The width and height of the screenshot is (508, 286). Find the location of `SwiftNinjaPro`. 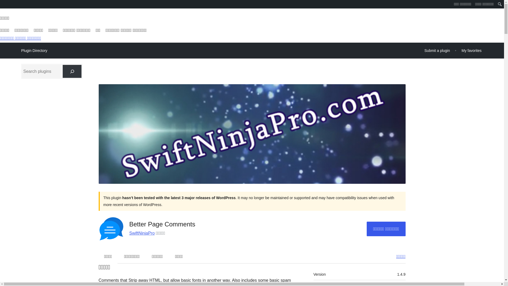

SwiftNinjaPro is located at coordinates (142, 233).